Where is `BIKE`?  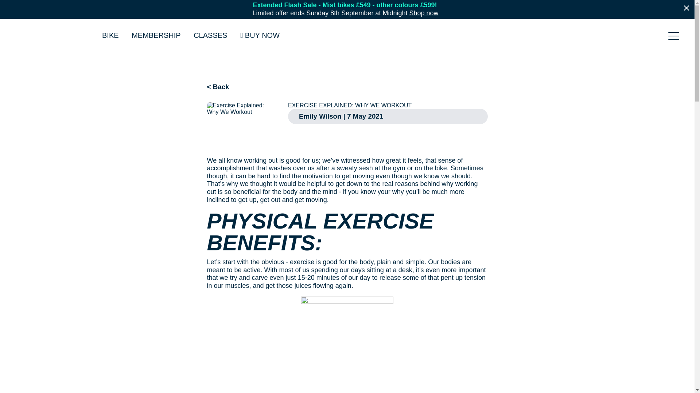
BIKE is located at coordinates (110, 35).